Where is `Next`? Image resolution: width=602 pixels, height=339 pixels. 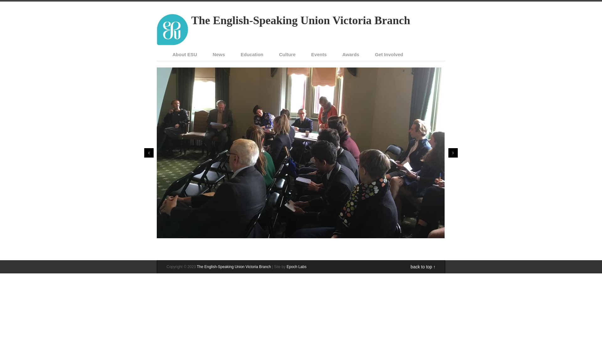 Next is located at coordinates (453, 153).